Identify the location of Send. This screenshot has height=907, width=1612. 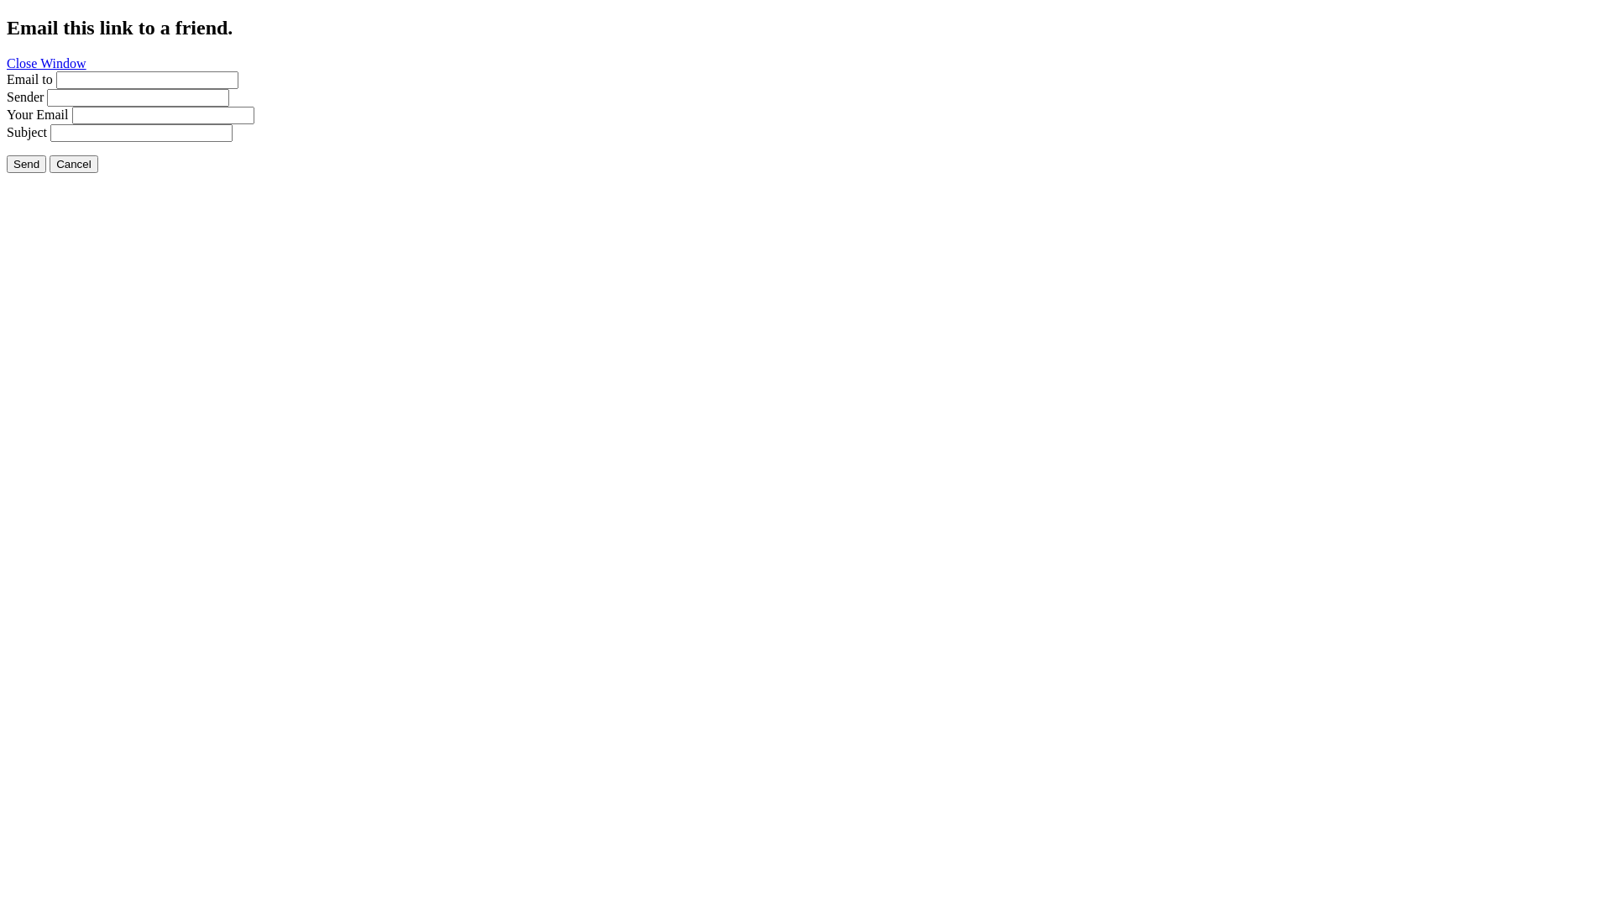
(27, 165).